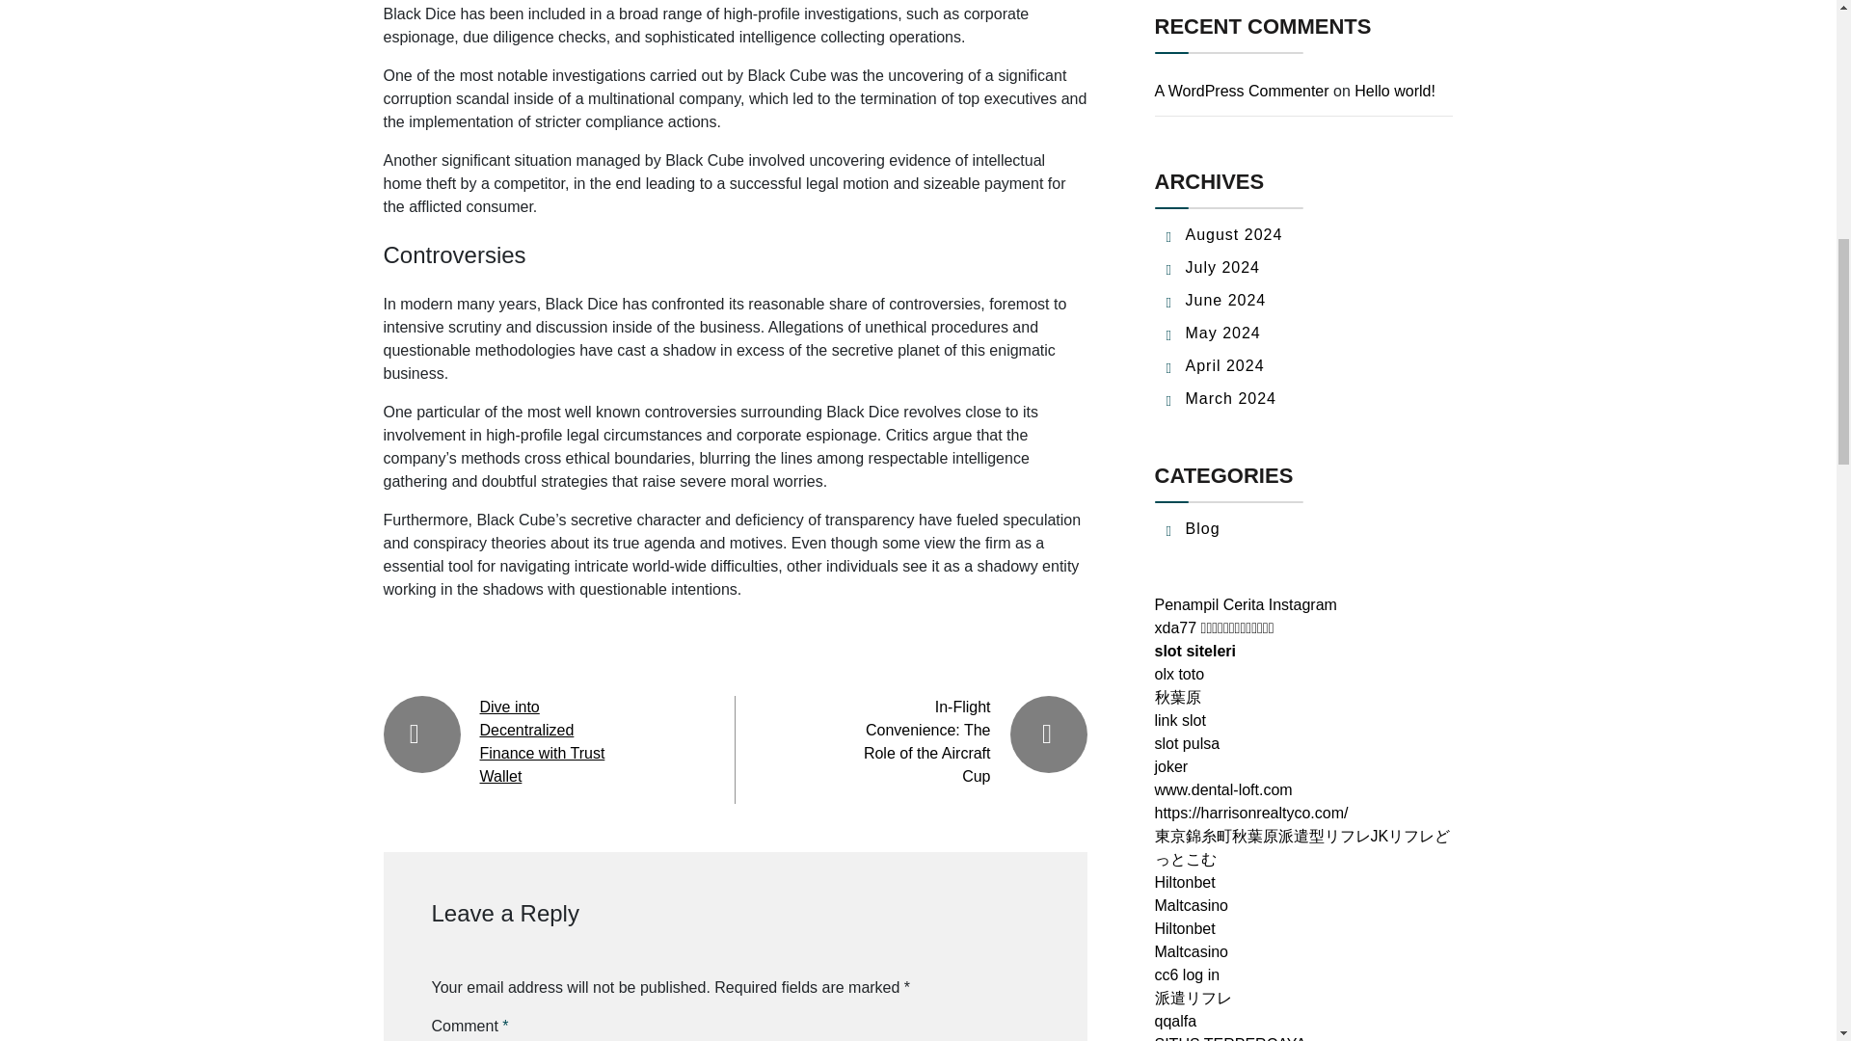 The height and width of the screenshot is (1041, 1851). Describe the element at coordinates (1231, 399) in the screenshot. I see `March 2024` at that location.